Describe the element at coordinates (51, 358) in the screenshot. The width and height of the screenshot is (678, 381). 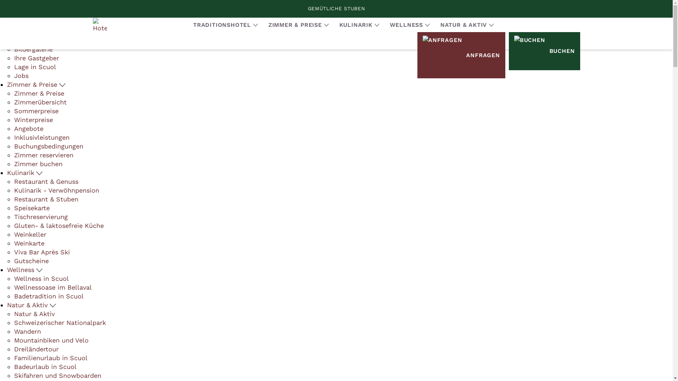
I see `Familienurlaub in Scuol` at that location.